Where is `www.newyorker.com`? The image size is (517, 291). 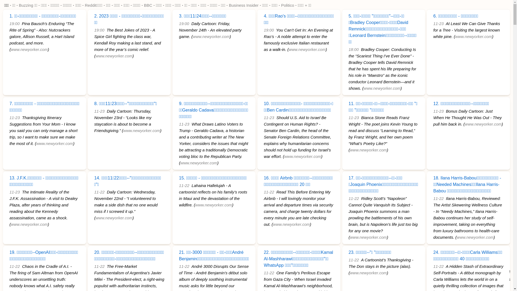 www.newyorker.com is located at coordinates (307, 50).